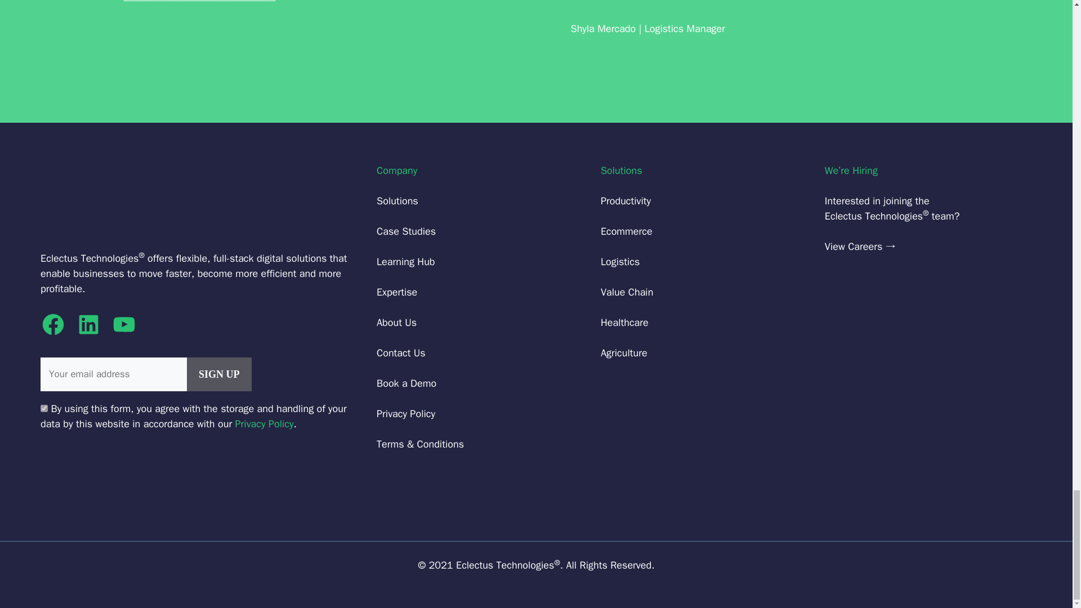 This screenshot has width=1081, height=608. Describe the element at coordinates (396, 322) in the screenshot. I see `About Us` at that location.